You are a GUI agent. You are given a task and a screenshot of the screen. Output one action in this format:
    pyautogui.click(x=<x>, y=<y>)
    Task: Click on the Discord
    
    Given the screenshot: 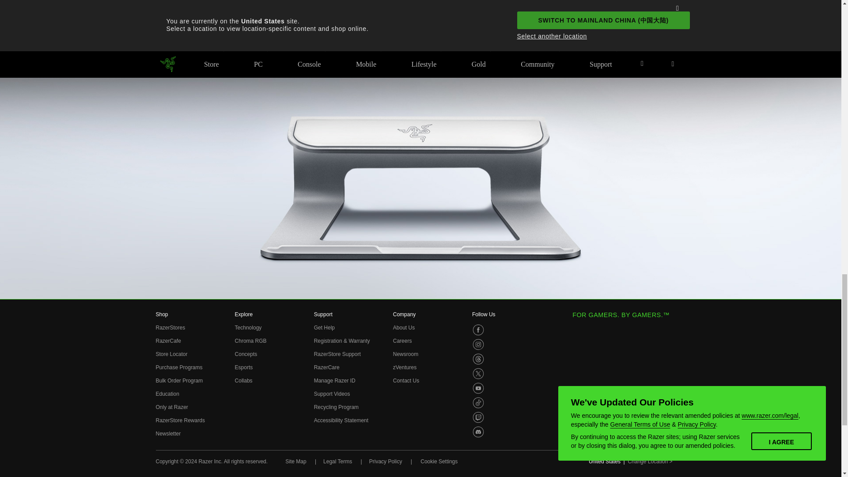 What is the action you would take?
    pyautogui.click(x=478, y=432)
    